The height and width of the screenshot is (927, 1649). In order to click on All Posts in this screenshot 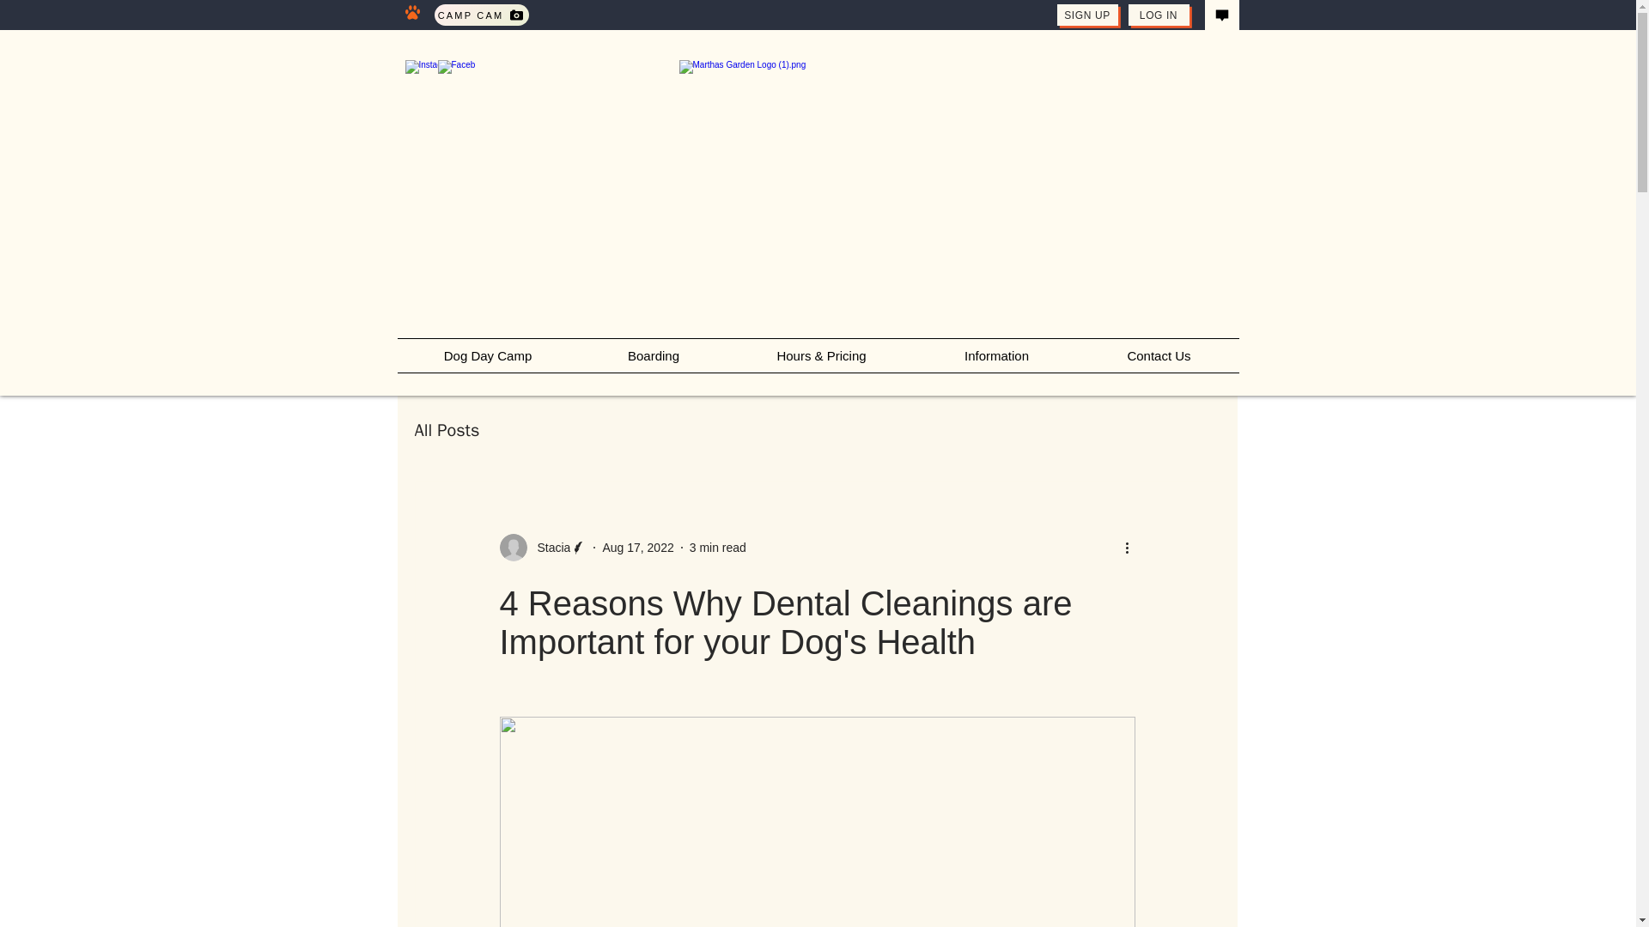, I will do `click(447, 431)`.